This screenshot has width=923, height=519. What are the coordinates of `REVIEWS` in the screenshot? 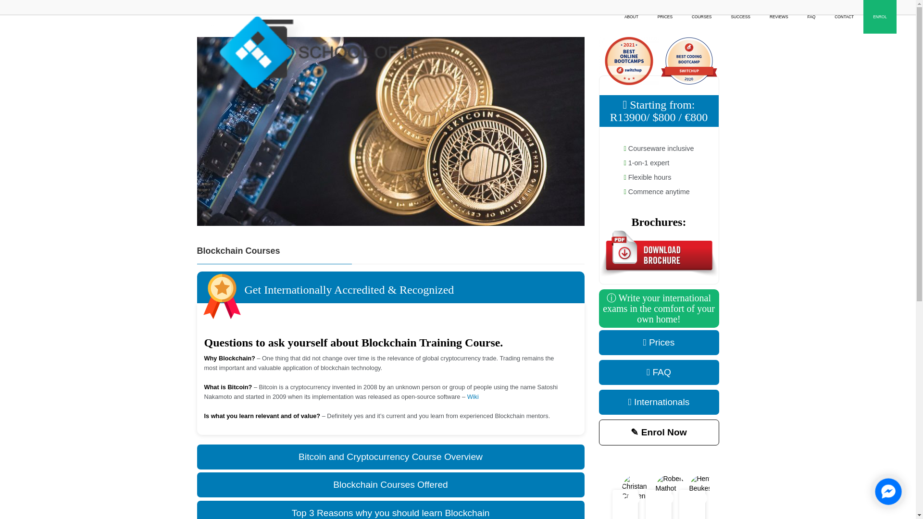 It's located at (779, 17).